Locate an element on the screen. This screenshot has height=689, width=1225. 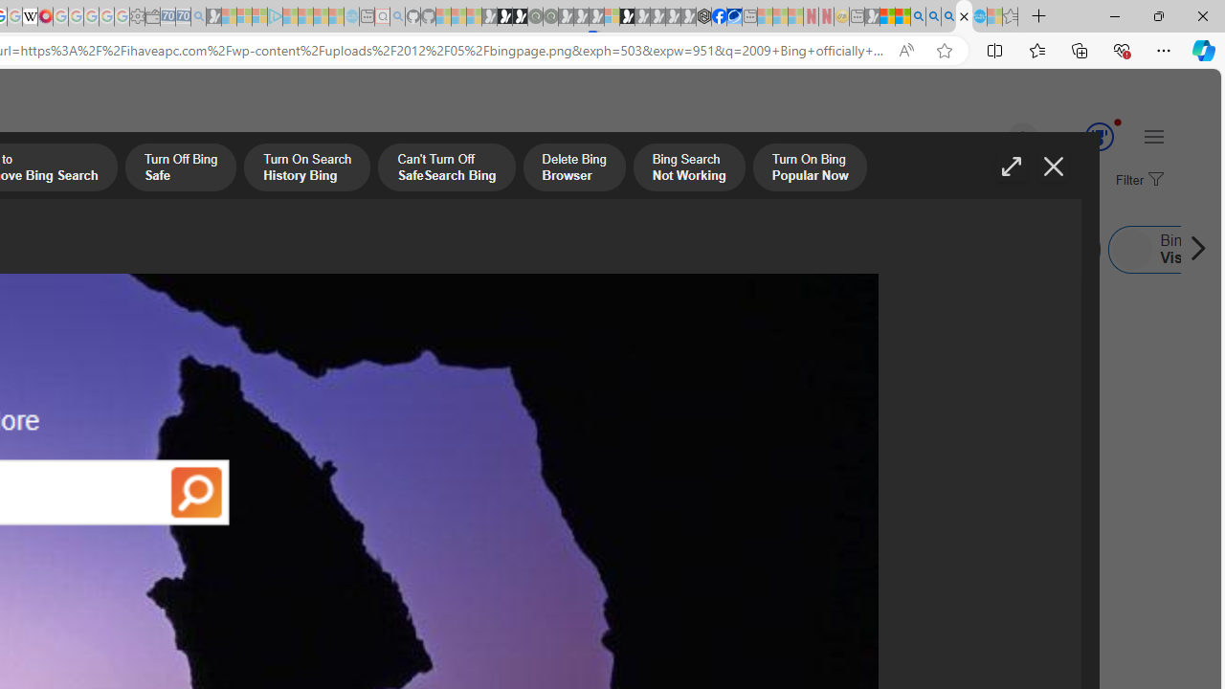
Target page - Wikipedia is located at coordinates (31, 17).